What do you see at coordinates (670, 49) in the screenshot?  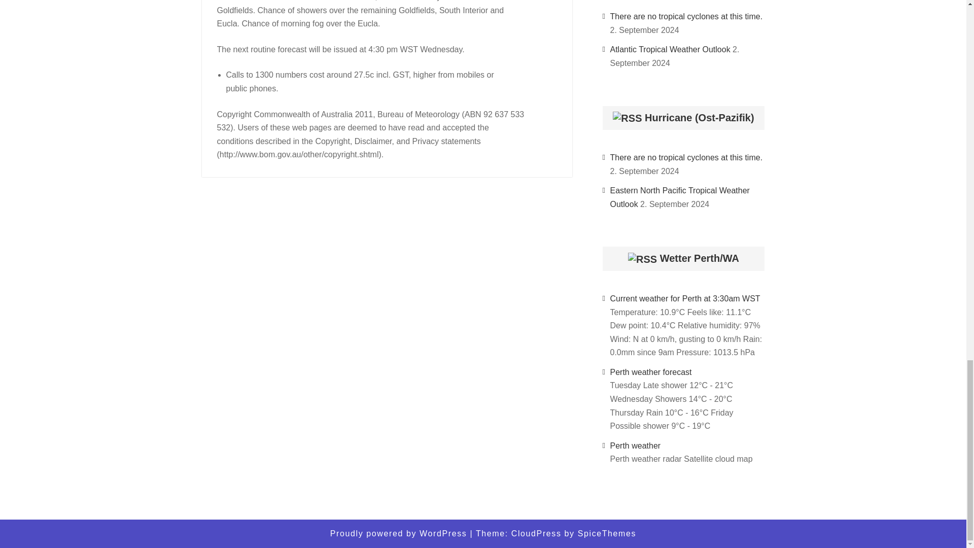 I see `Atlantic Tropical Weather Outlook` at bounding box center [670, 49].